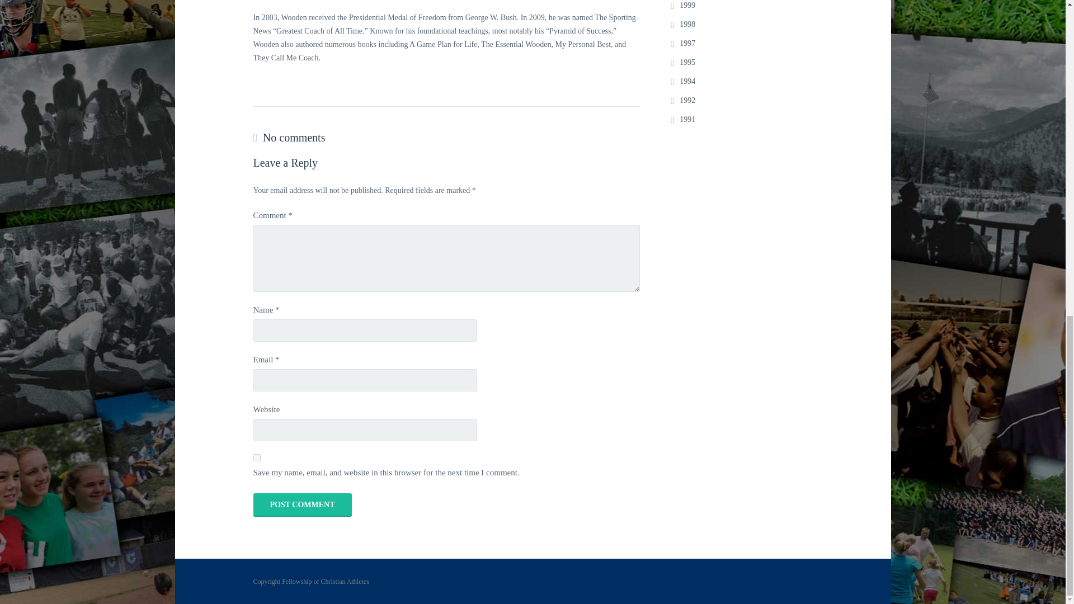 This screenshot has height=604, width=1074. Describe the element at coordinates (687, 62) in the screenshot. I see `1995` at that location.